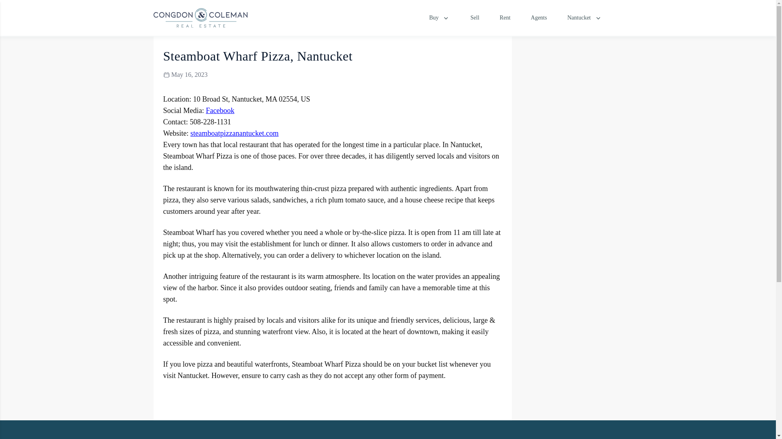 Image resolution: width=782 pixels, height=439 pixels. I want to click on Rent, so click(505, 18).